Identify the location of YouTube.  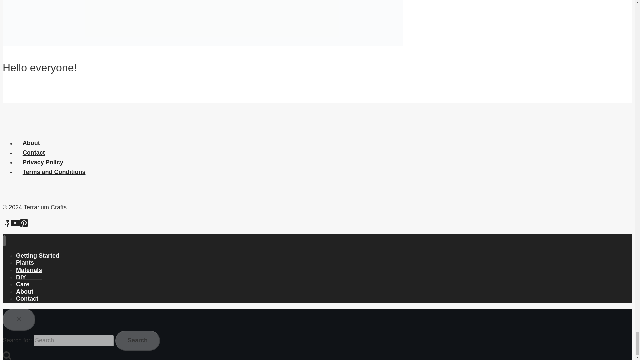
(15, 223).